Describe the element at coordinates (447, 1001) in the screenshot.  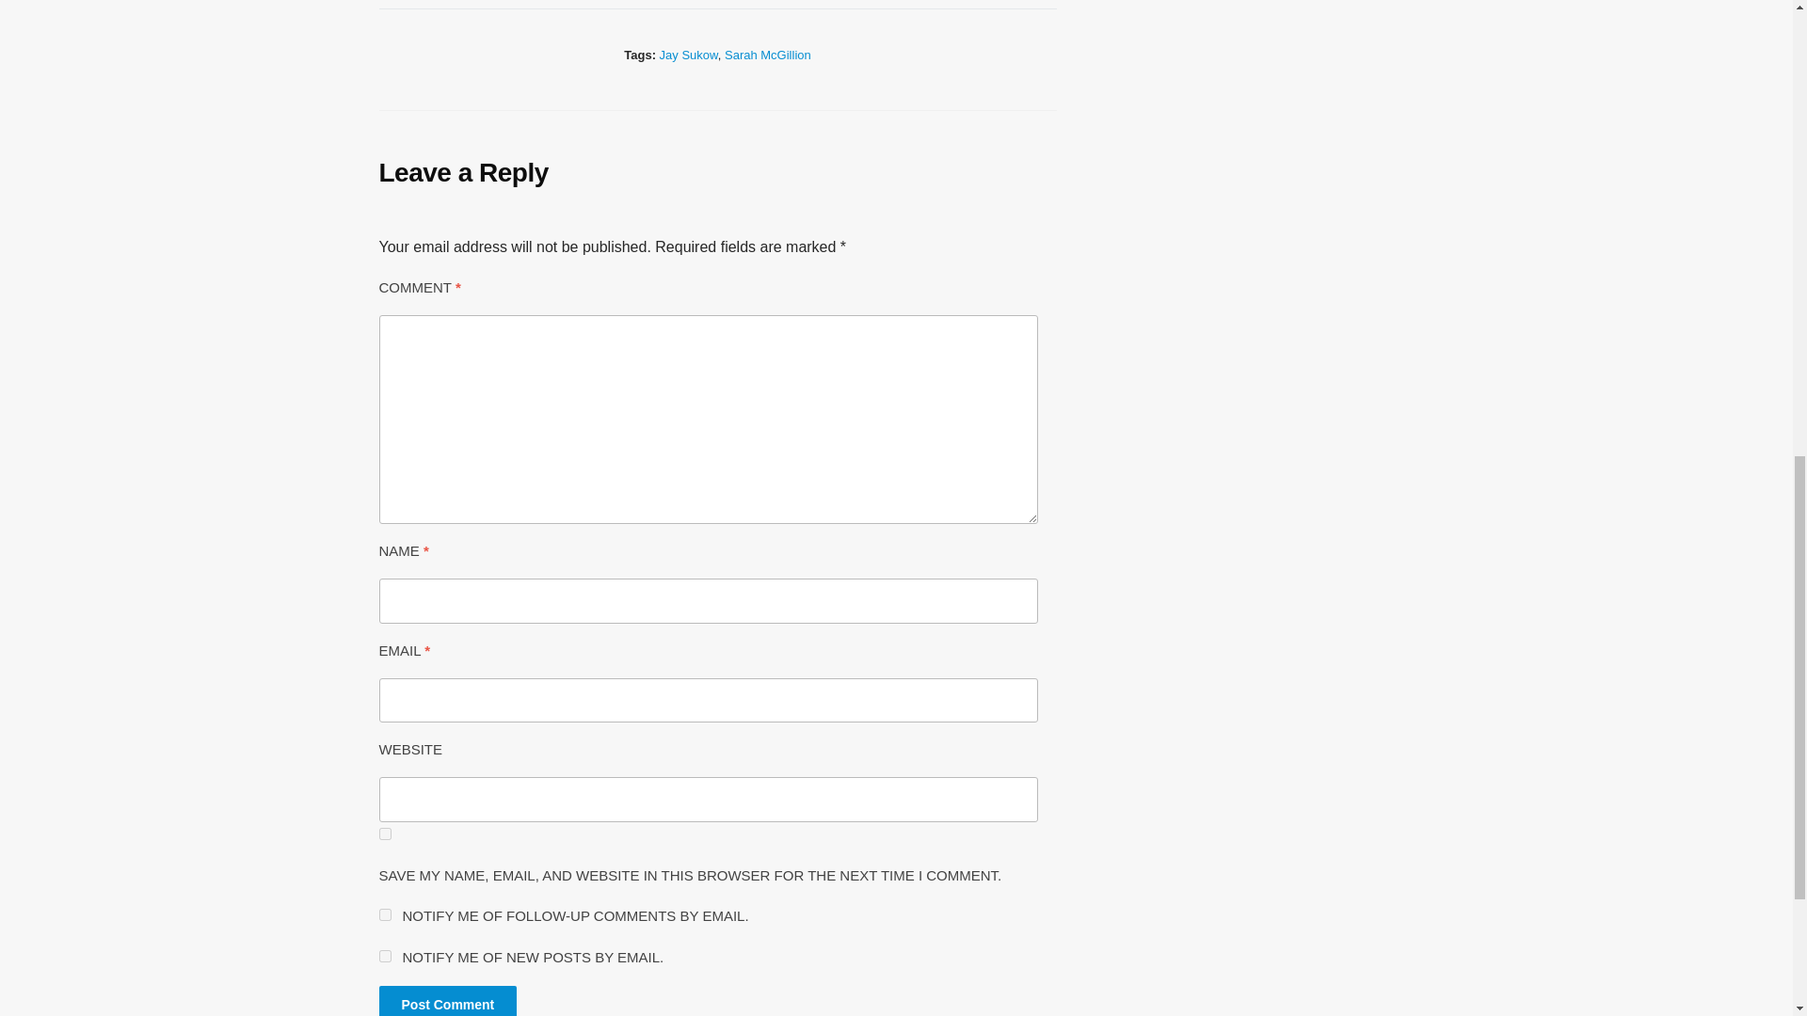
I see `Post Comment` at that location.